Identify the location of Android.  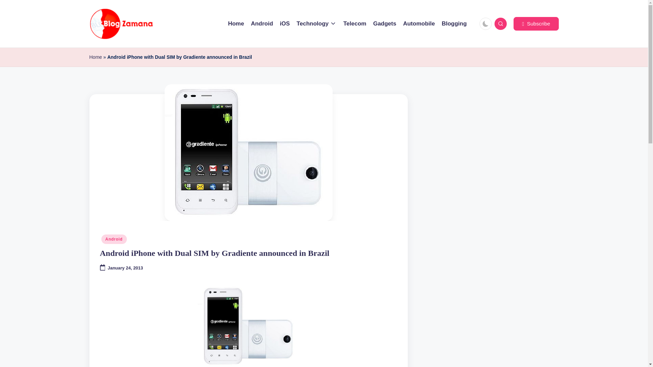
(114, 239).